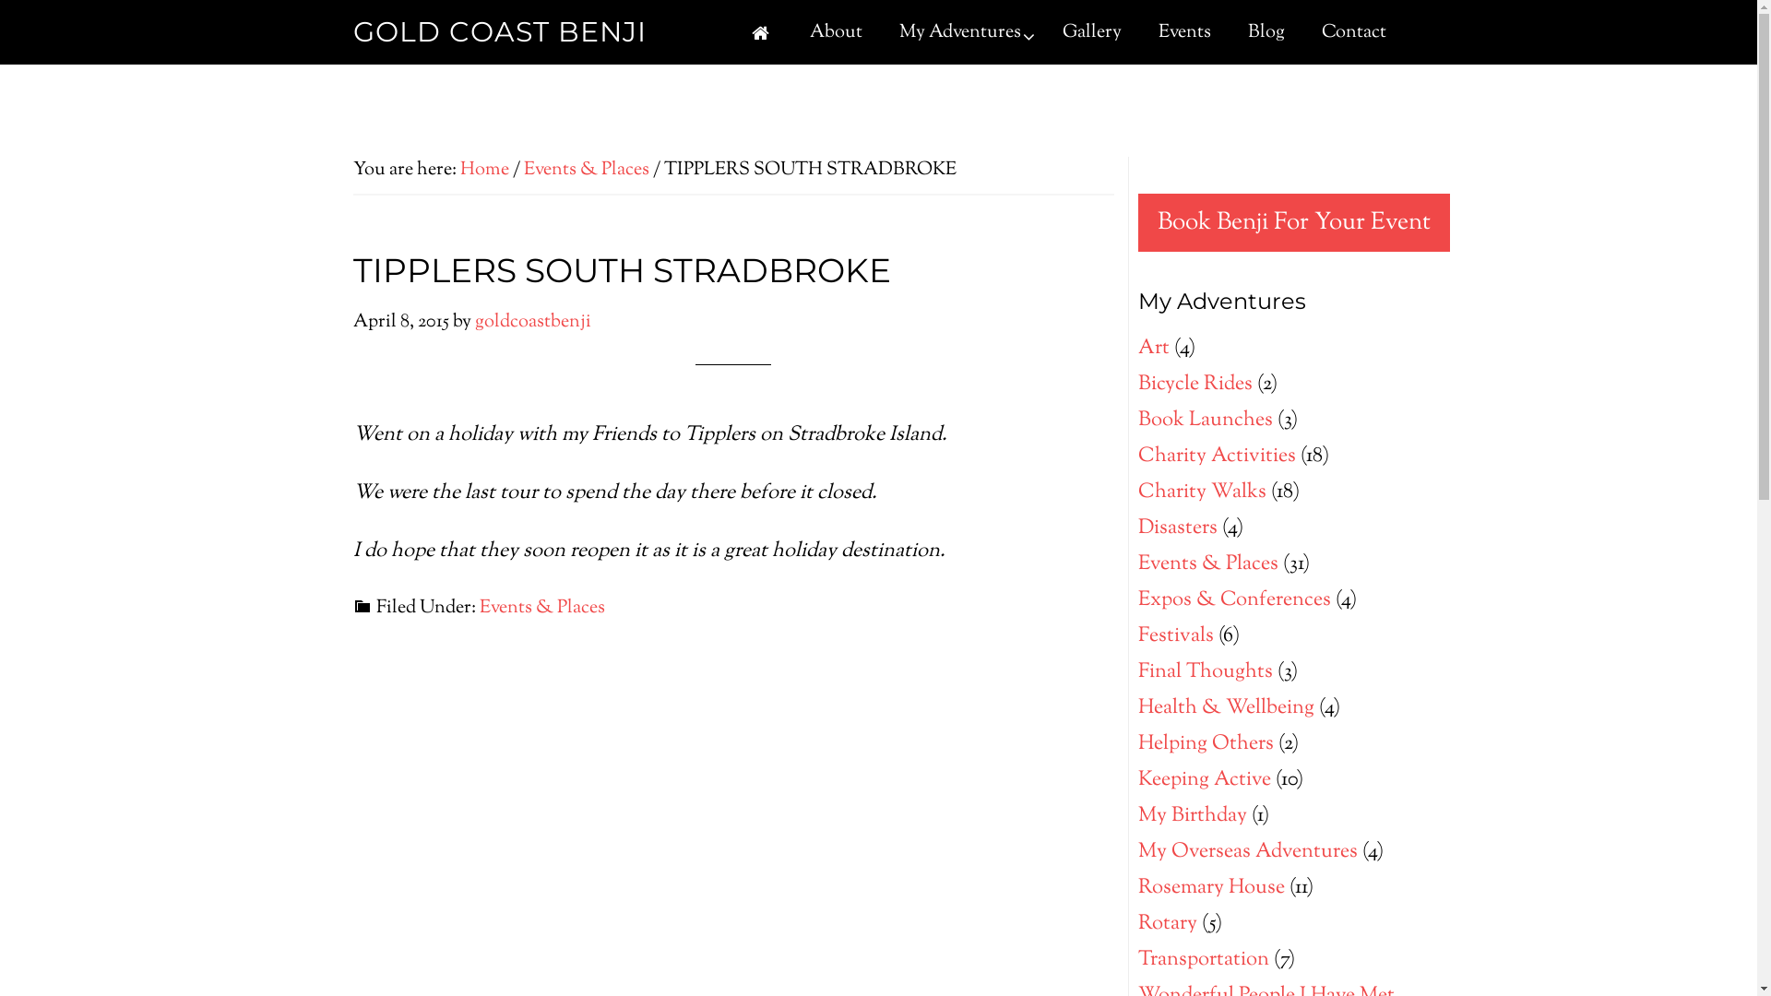 The width and height of the screenshot is (1771, 996). Describe the element at coordinates (483, 170) in the screenshot. I see `Home` at that location.